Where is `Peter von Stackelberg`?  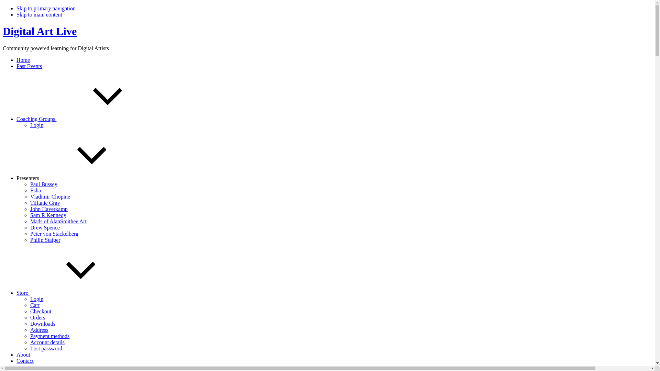 Peter von Stackelberg is located at coordinates (54, 234).